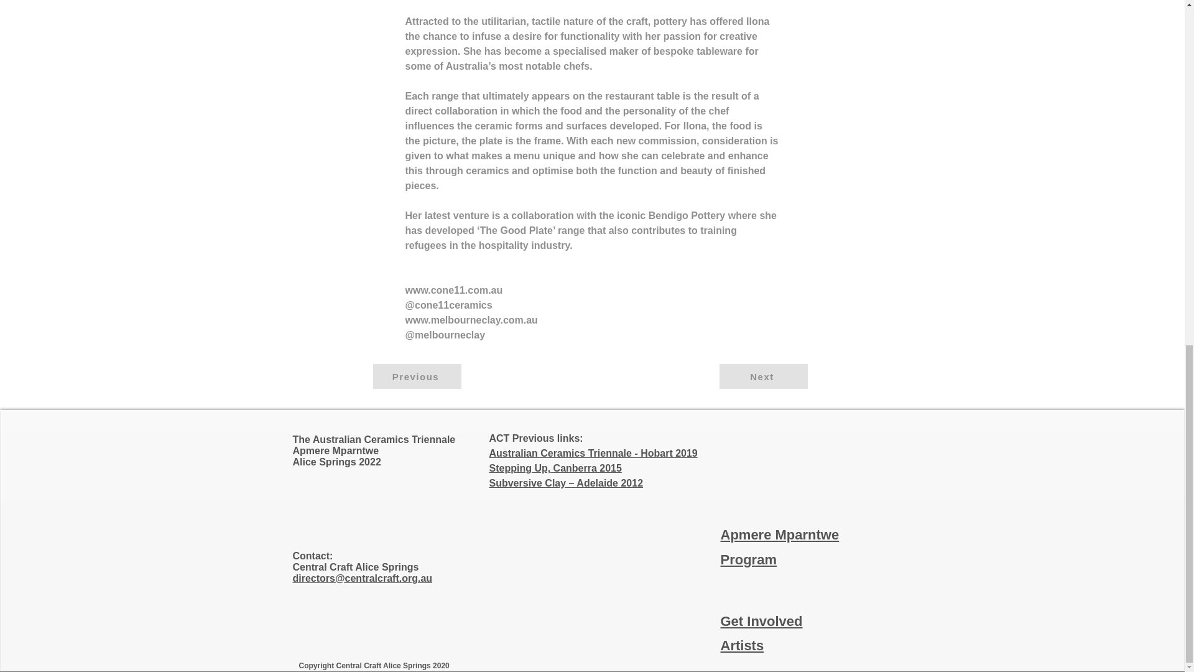 The width and height of the screenshot is (1194, 672). Describe the element at coordinates (761, 621) in the screenshot. I see `Get Involved` at that location.